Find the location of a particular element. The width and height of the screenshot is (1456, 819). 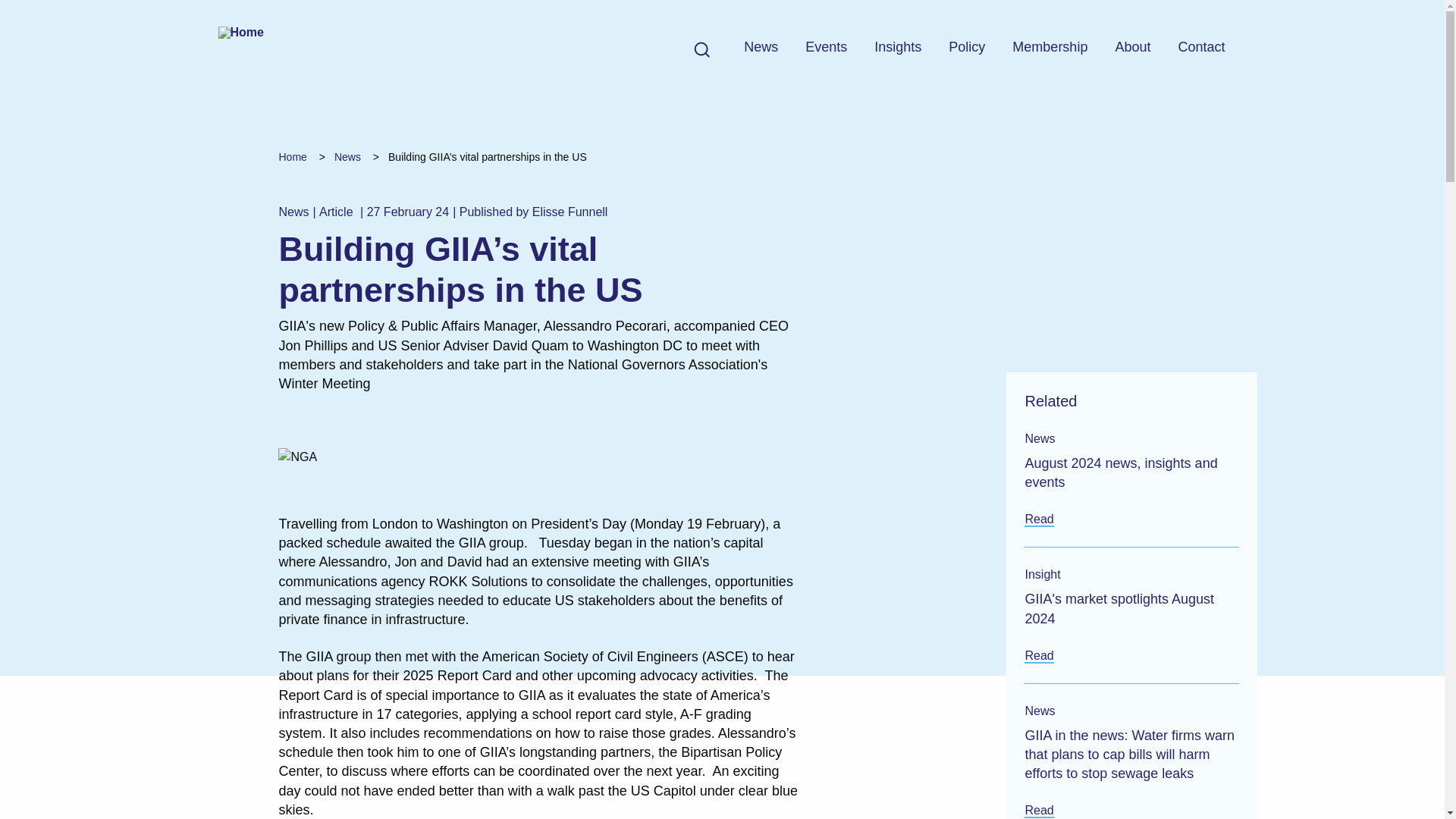

Policy is located at coordinates (967, 49).